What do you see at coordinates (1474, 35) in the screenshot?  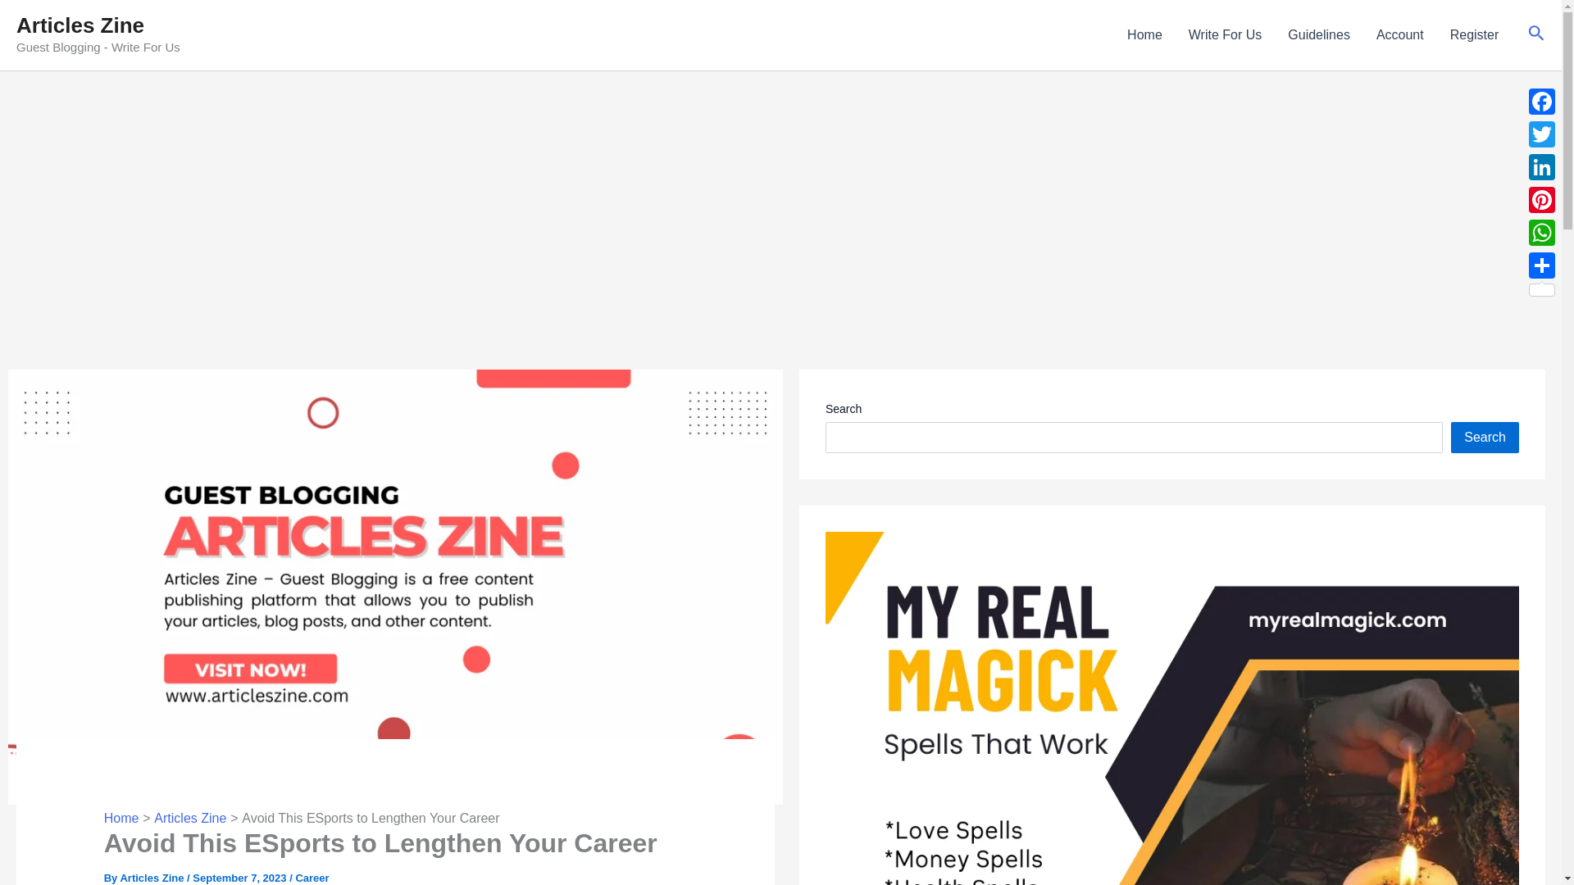 I see `Register` at bounding box center [1474, 35].